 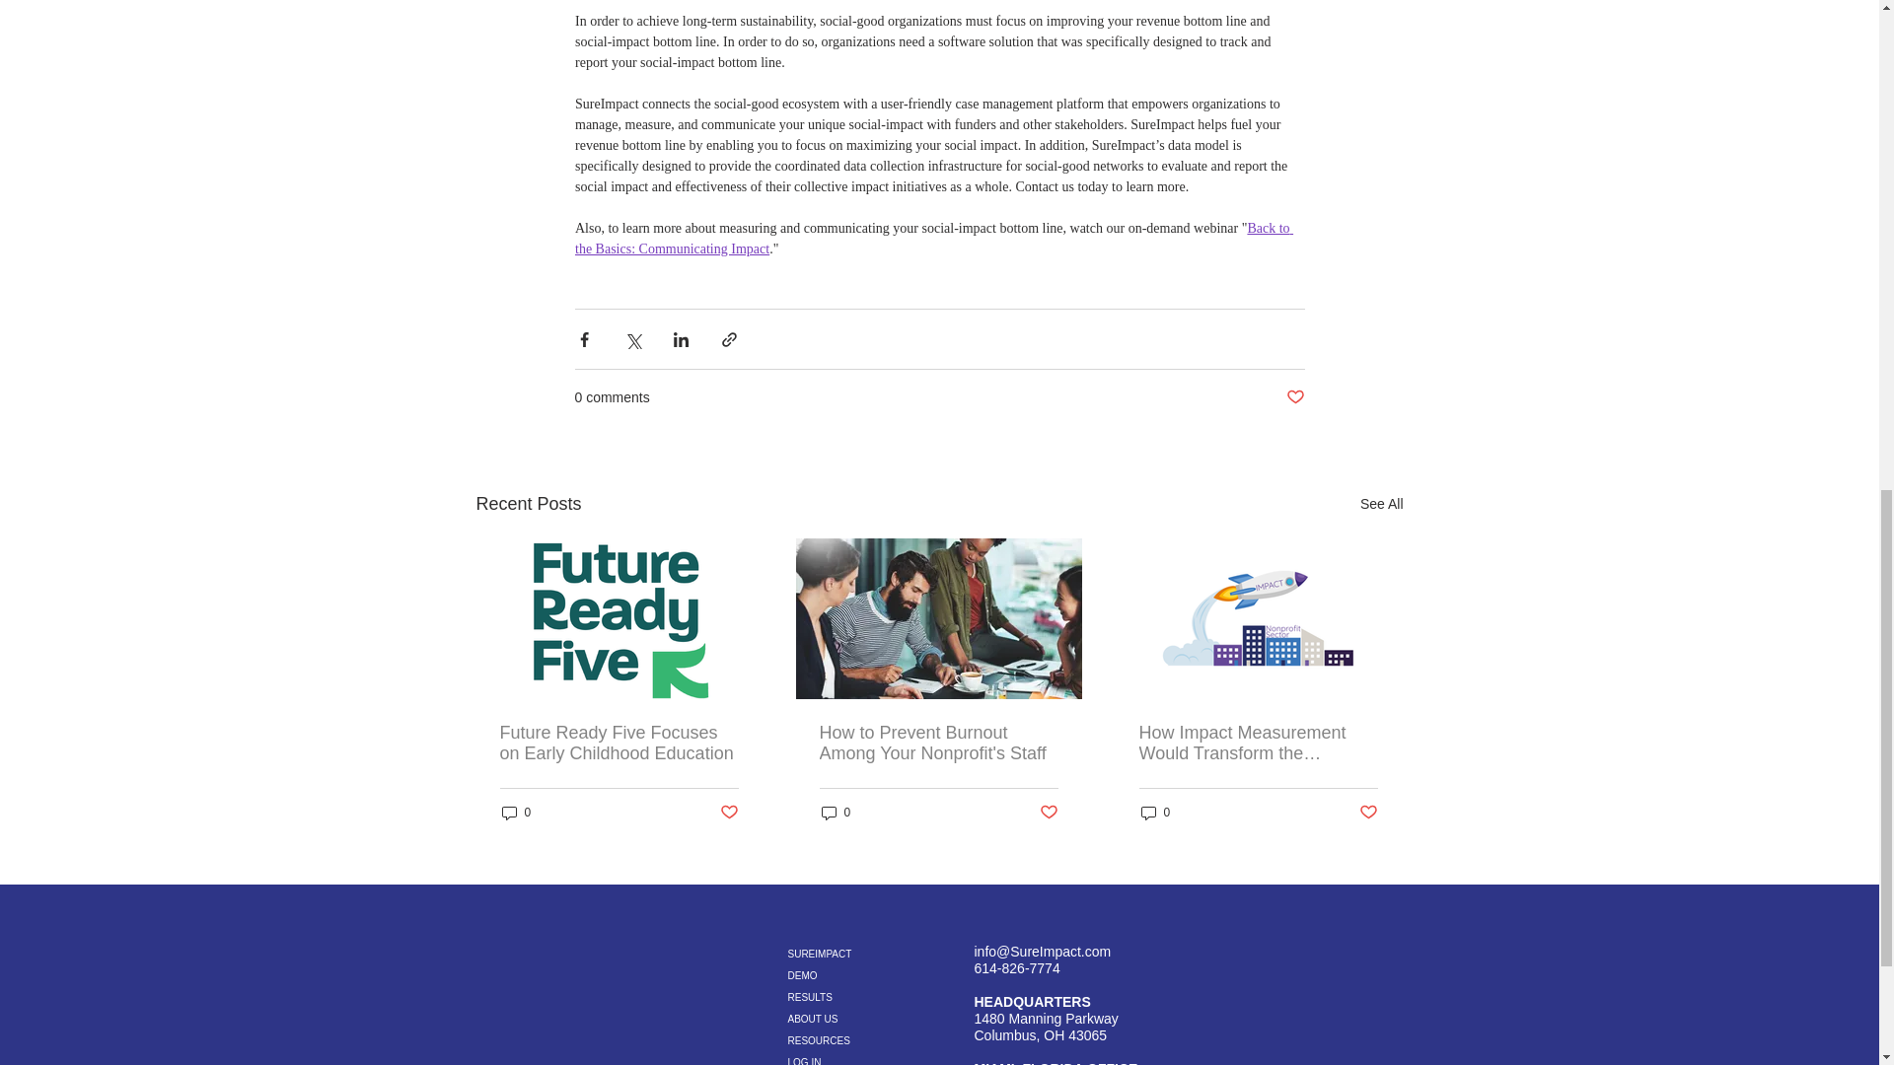 I want to click on Post not marked as liked, so click(x=728, y=813).